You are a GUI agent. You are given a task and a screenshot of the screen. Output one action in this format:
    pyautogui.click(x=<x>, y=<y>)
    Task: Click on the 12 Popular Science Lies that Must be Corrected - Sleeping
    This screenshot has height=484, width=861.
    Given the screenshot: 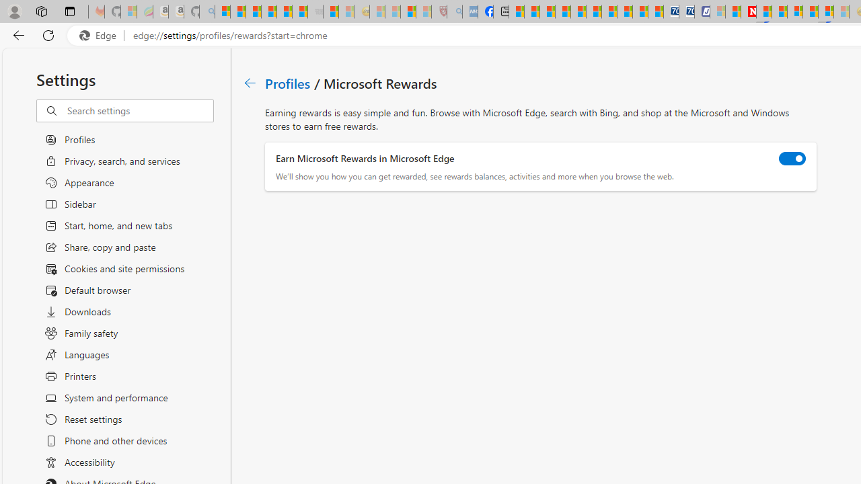 What is the action you would take?
    pyautogui.click(x=424, y=12)
    